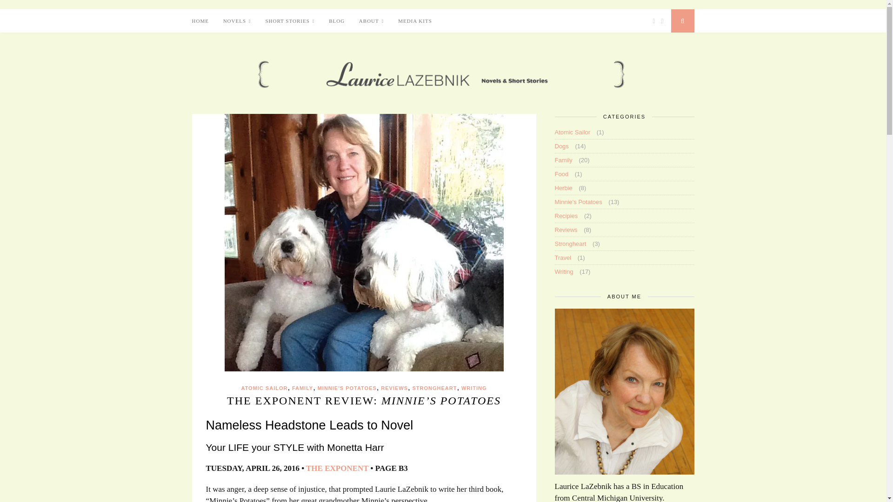 The height and width of the screenshot is (502, 893). What do you see at coordinates (237, 21) in the screenshot?
I see `NOVELS` at bounding box center [237, 21].